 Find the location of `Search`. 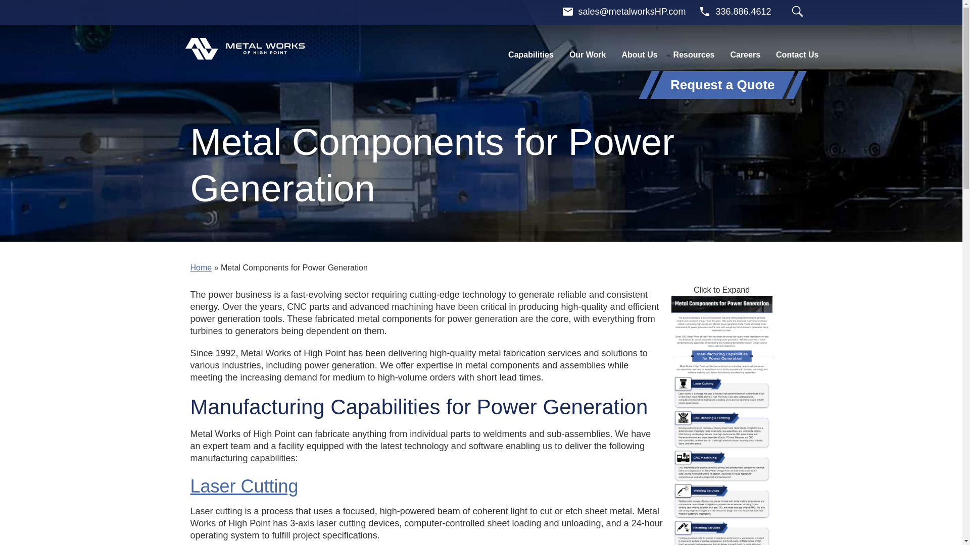

Search is located at coordinates (797, 11).